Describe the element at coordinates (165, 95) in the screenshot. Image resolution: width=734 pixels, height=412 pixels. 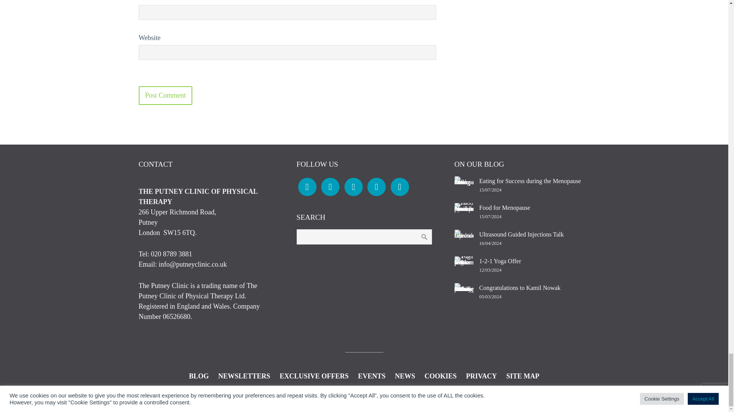
I see `Post Comment` at that location.